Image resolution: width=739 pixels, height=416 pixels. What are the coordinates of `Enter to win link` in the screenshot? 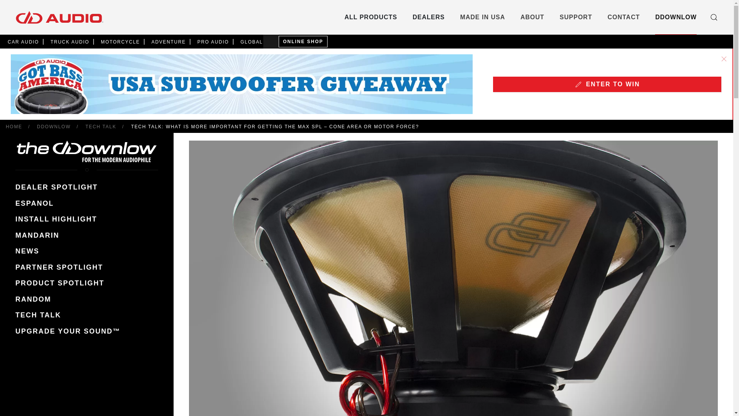 It's located at (607, 84).